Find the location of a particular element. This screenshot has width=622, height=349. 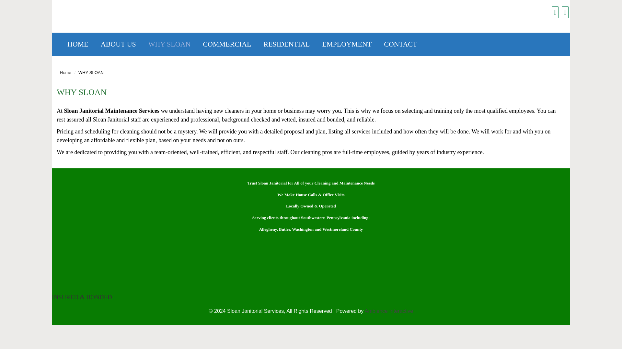

HOME is located at coordinates (78, 44).